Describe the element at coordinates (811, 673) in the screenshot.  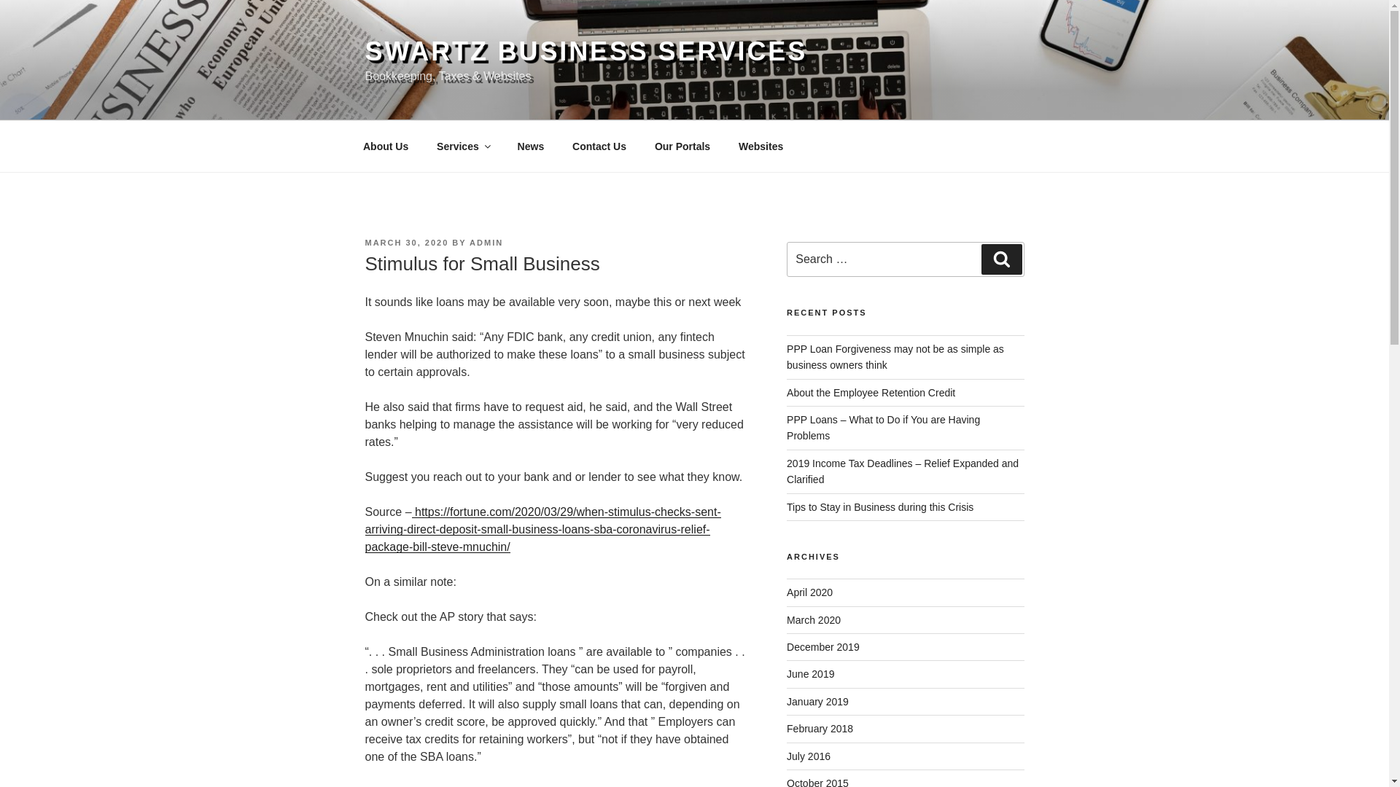
I see `June 2019` at that location.